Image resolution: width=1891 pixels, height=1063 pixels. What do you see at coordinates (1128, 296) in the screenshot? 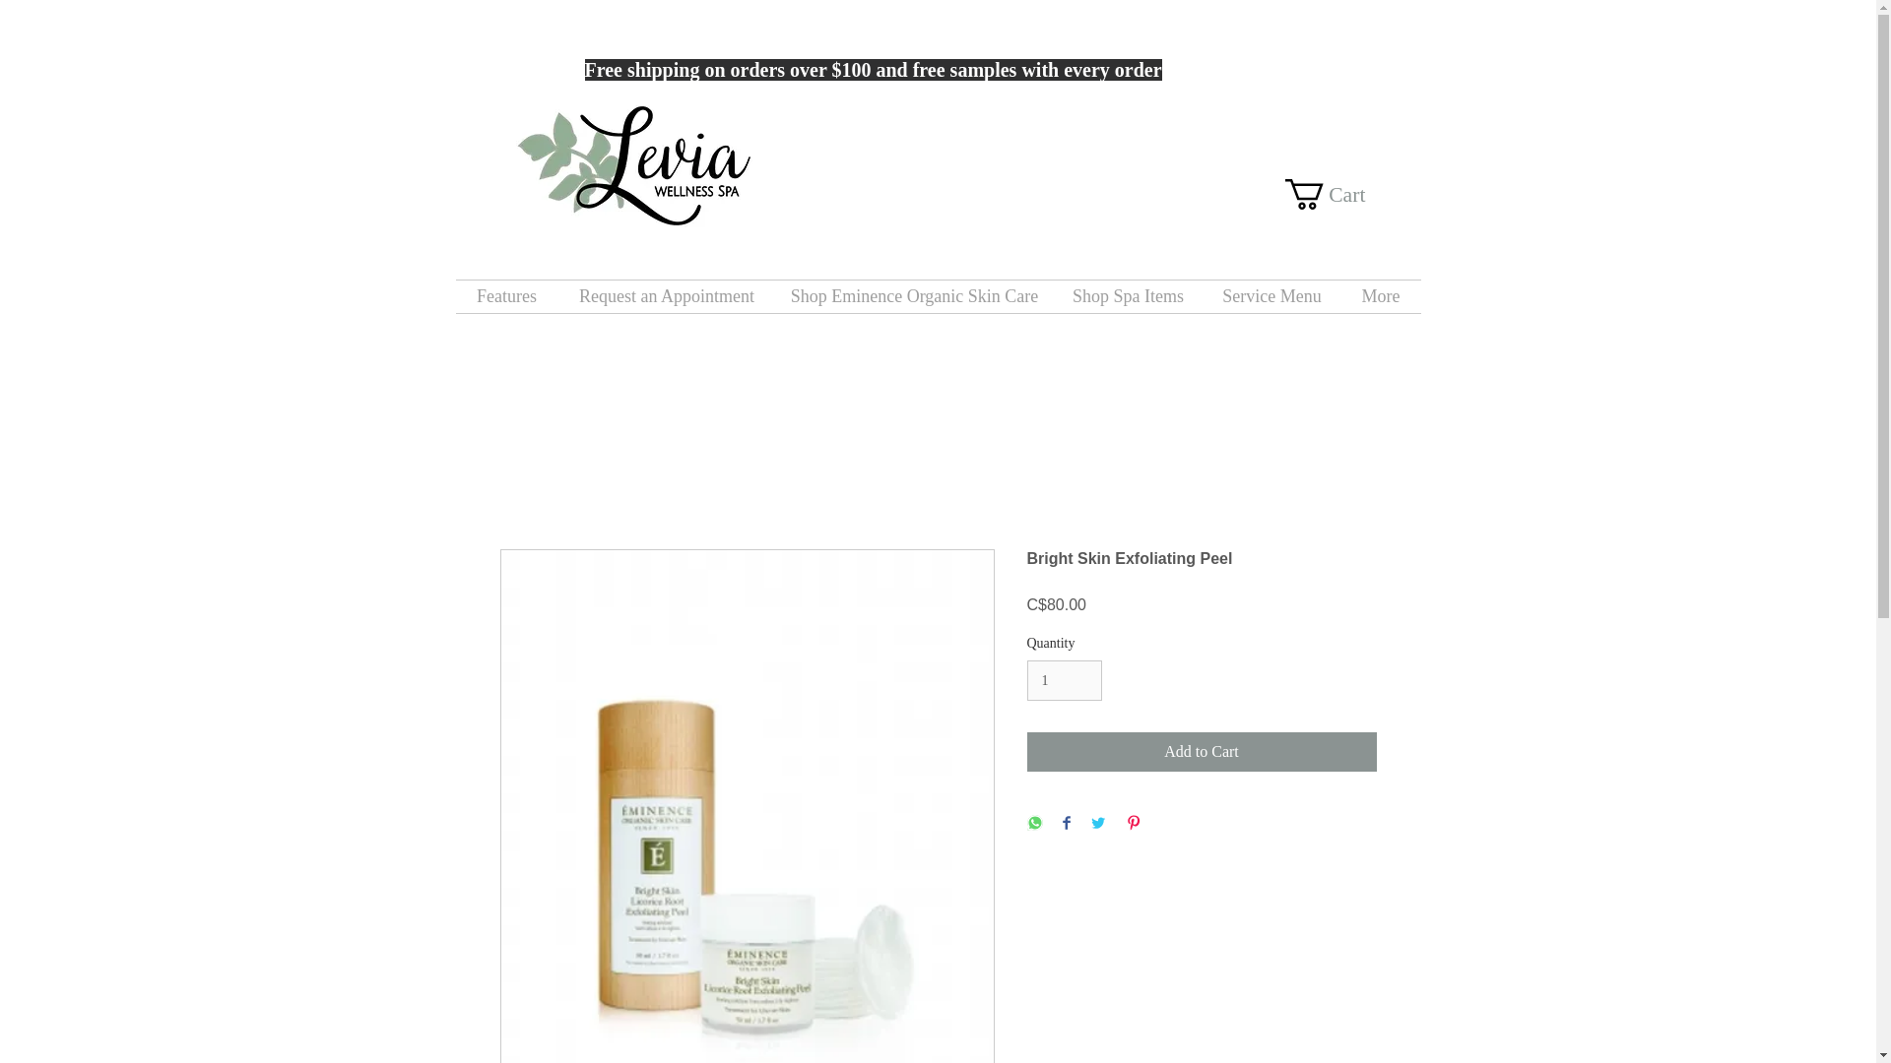
I see `Shop Spa Items` at bounding box center [1128, 296].